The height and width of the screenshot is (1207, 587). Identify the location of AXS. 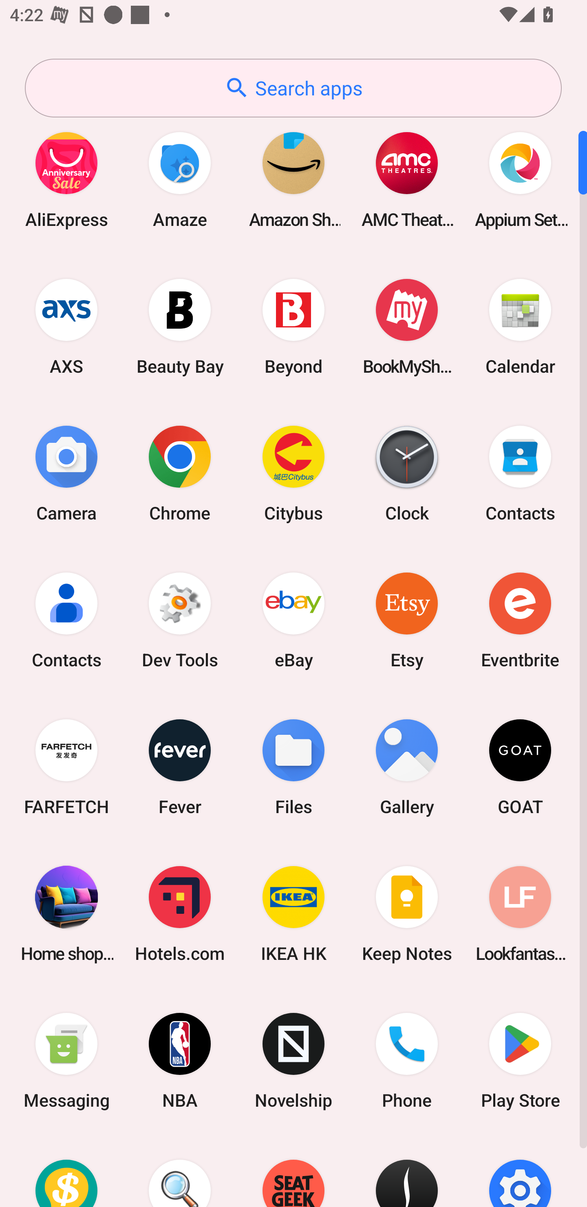
(66, 326).